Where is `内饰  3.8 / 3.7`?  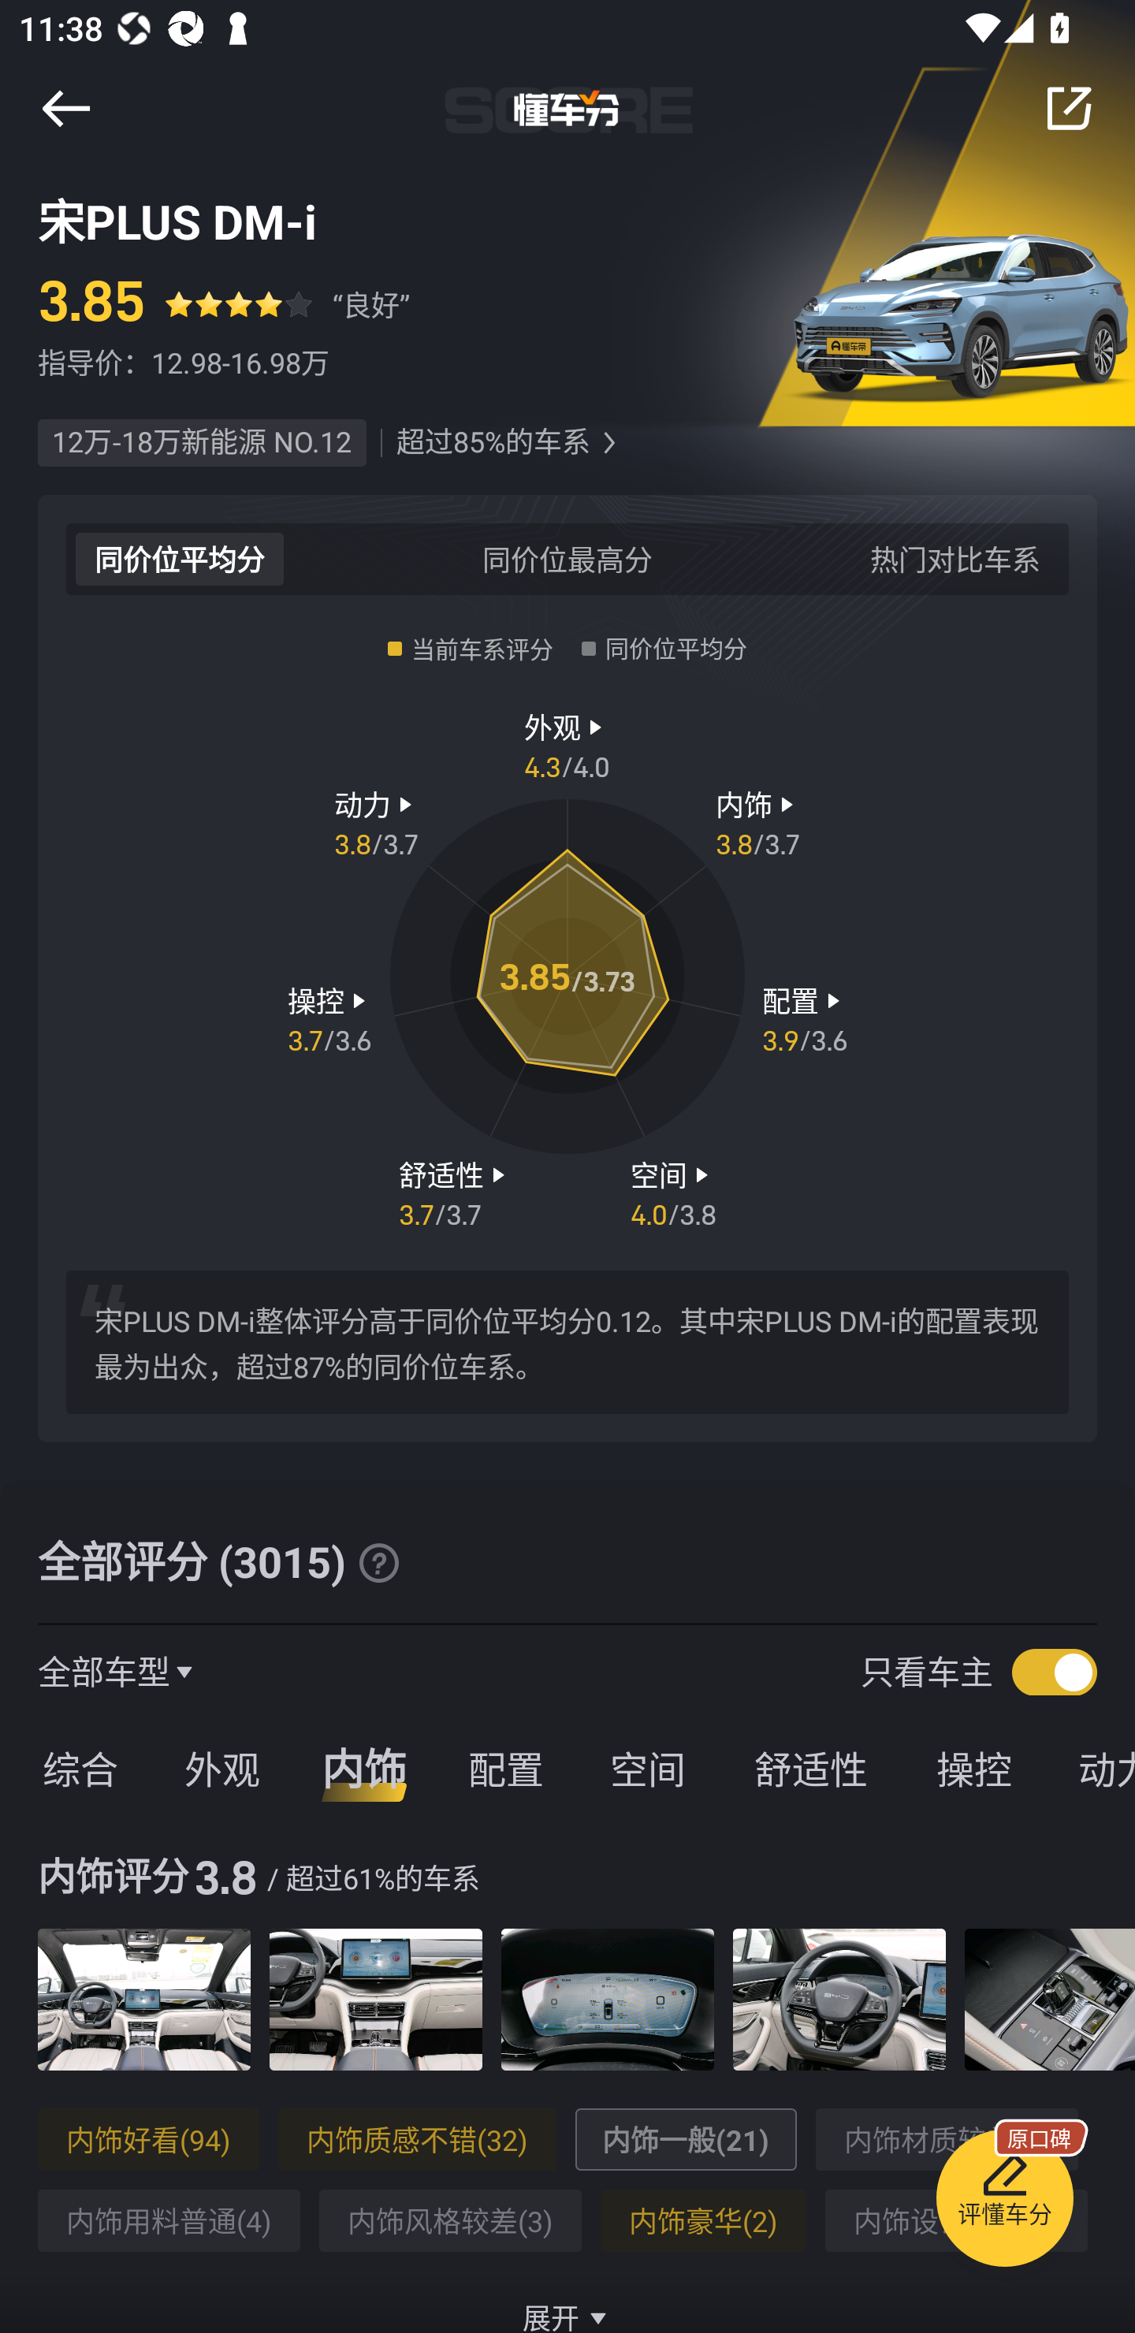 内饰  3.8 / 3.7 is located at coordinates (758, 822).